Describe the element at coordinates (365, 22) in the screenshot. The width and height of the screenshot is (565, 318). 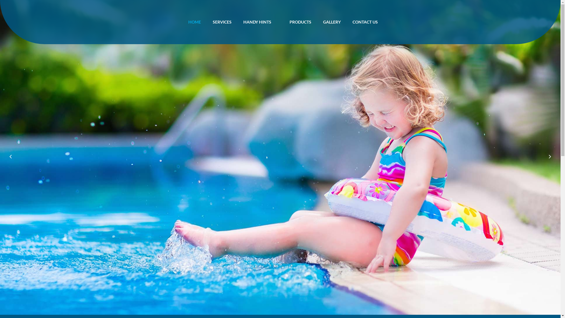
I see `CONTACT US` at that location.